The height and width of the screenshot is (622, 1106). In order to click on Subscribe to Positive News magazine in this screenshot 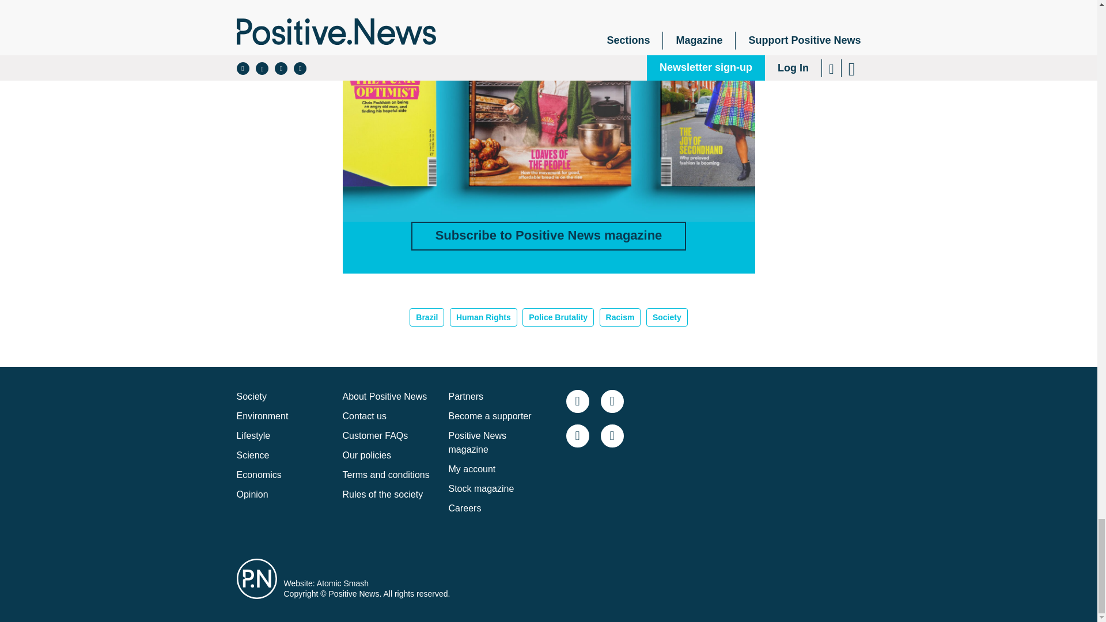, I will do `click(549, 236)`.